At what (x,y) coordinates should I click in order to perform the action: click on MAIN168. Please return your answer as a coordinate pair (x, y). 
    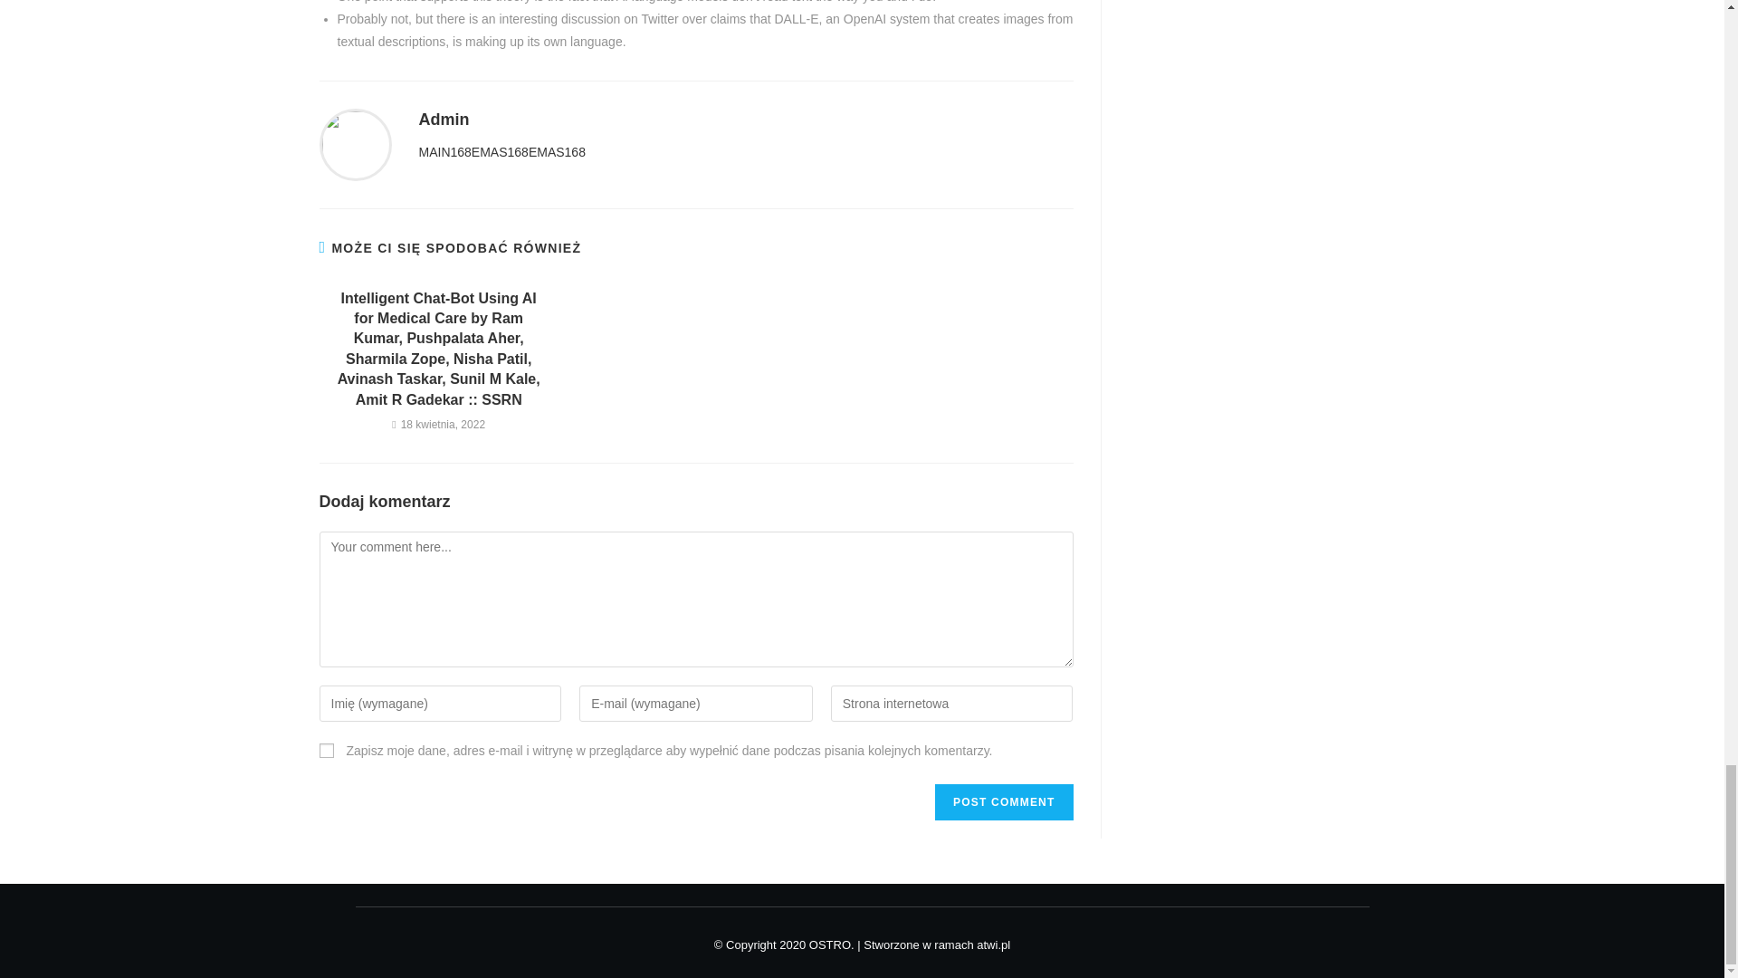
    Looking at the image, I should click on (444, 152).